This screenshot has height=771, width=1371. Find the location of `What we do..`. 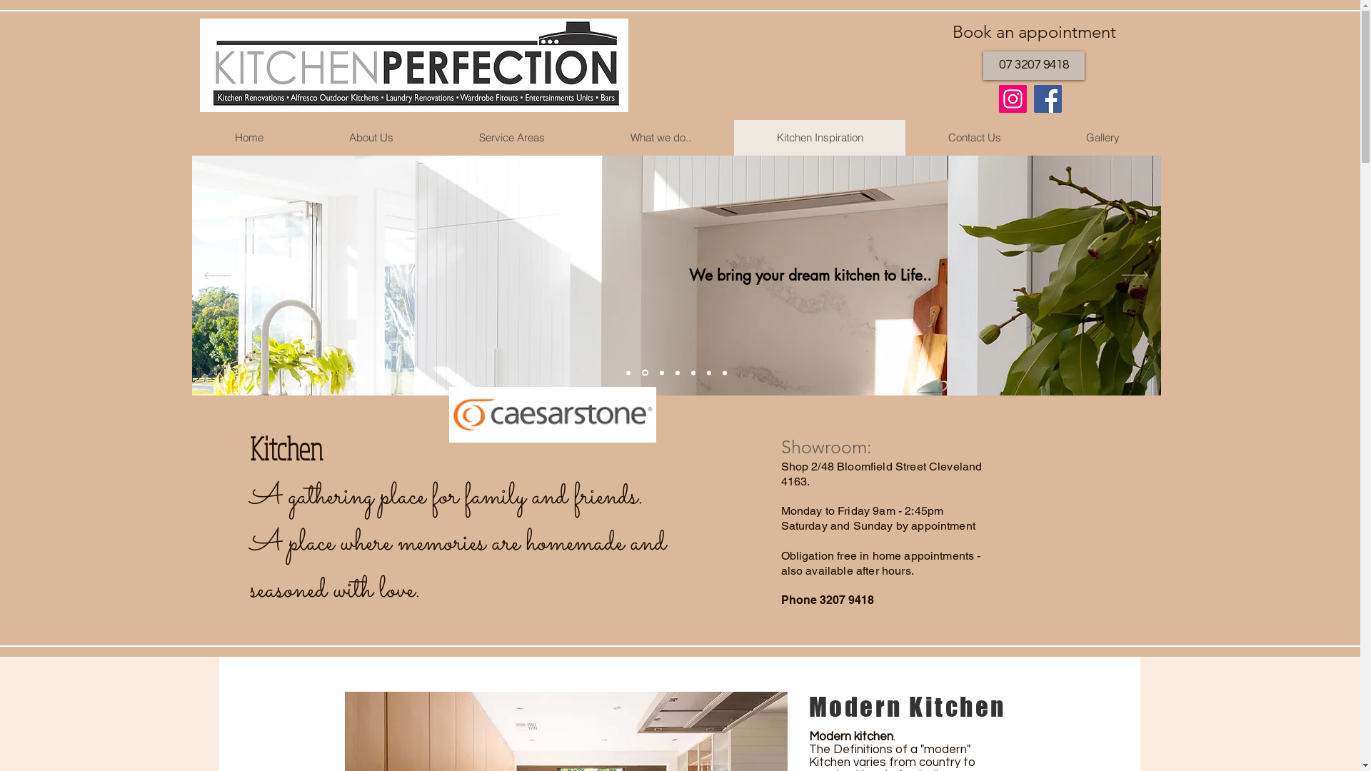

What we do.. is located at coordinates (660, 138).